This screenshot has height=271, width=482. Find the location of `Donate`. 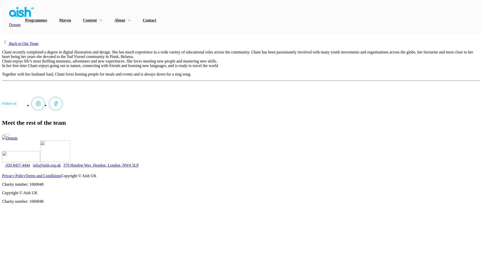

Donate is located at coordinates (15, 25).